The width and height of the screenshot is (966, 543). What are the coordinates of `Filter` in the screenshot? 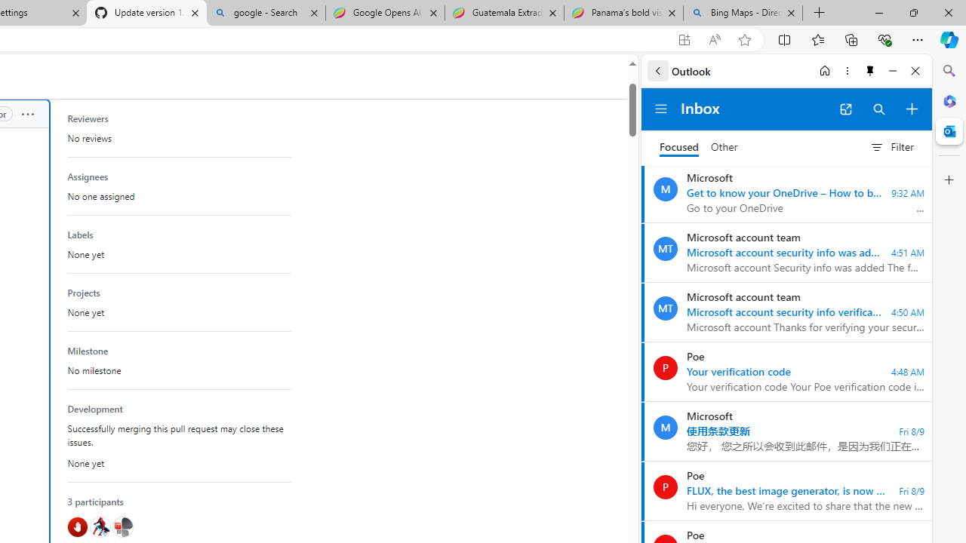 It's located at (891, 147).